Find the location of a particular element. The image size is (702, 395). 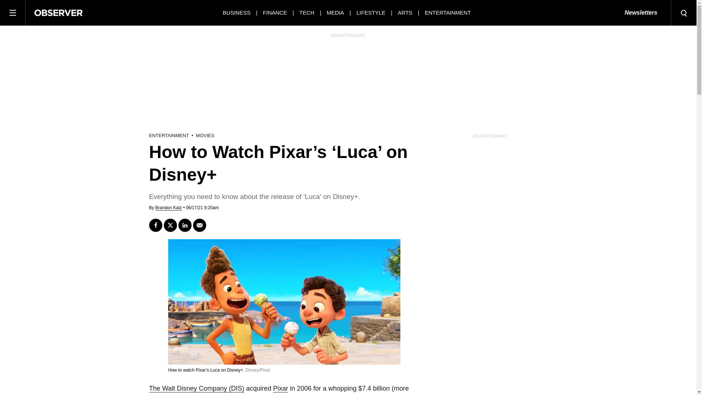

The Walt Disney Company is located at coordinates (197, 388).